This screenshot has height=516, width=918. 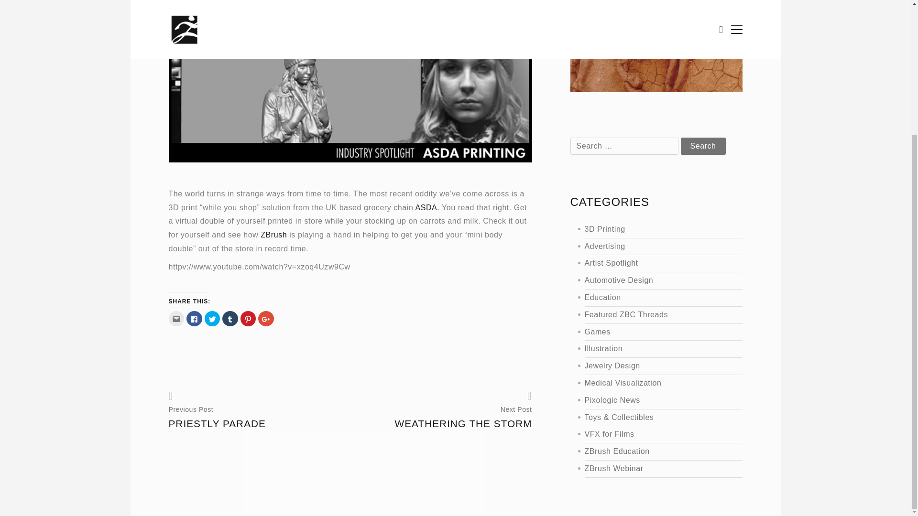 I want to click on Education, so click(x=652, y=298).